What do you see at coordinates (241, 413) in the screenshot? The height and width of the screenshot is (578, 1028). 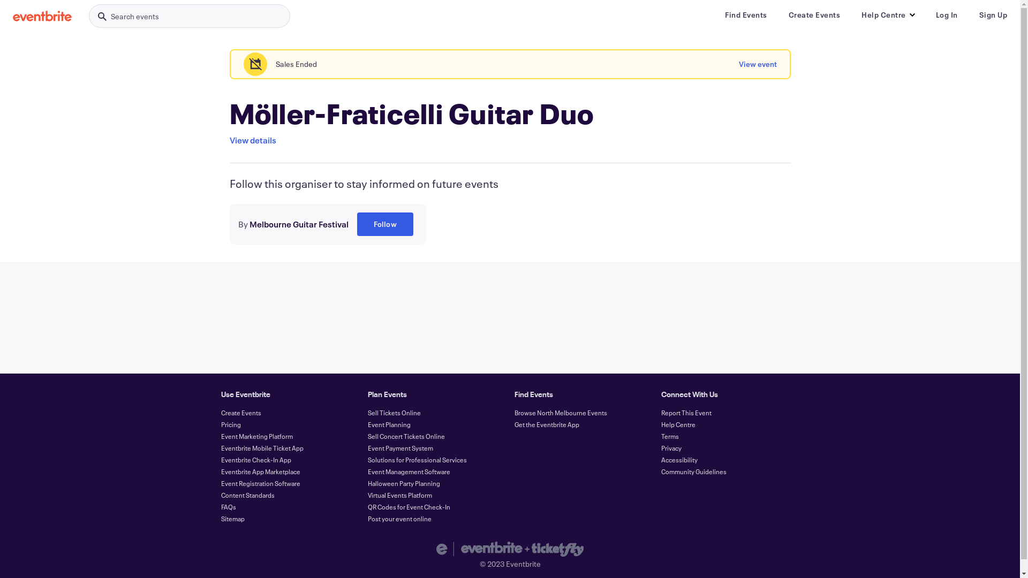 I see `Create Events` at bounding box center [241, 413].